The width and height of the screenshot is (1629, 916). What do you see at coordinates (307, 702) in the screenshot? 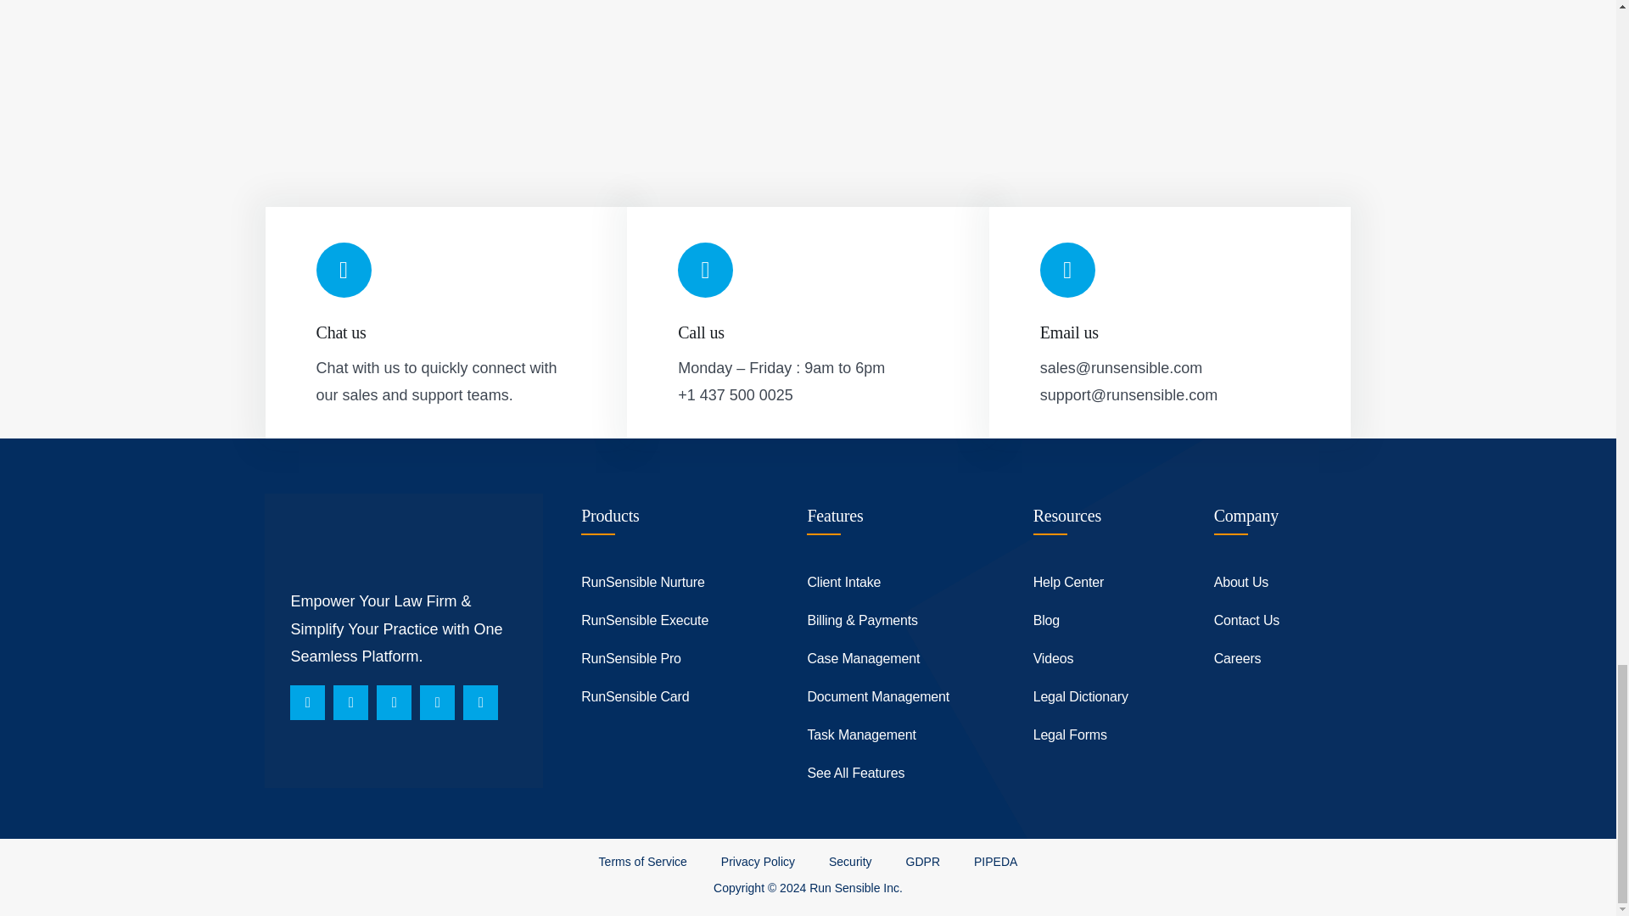
I see `Facebook` at bounding box center [307, 702].